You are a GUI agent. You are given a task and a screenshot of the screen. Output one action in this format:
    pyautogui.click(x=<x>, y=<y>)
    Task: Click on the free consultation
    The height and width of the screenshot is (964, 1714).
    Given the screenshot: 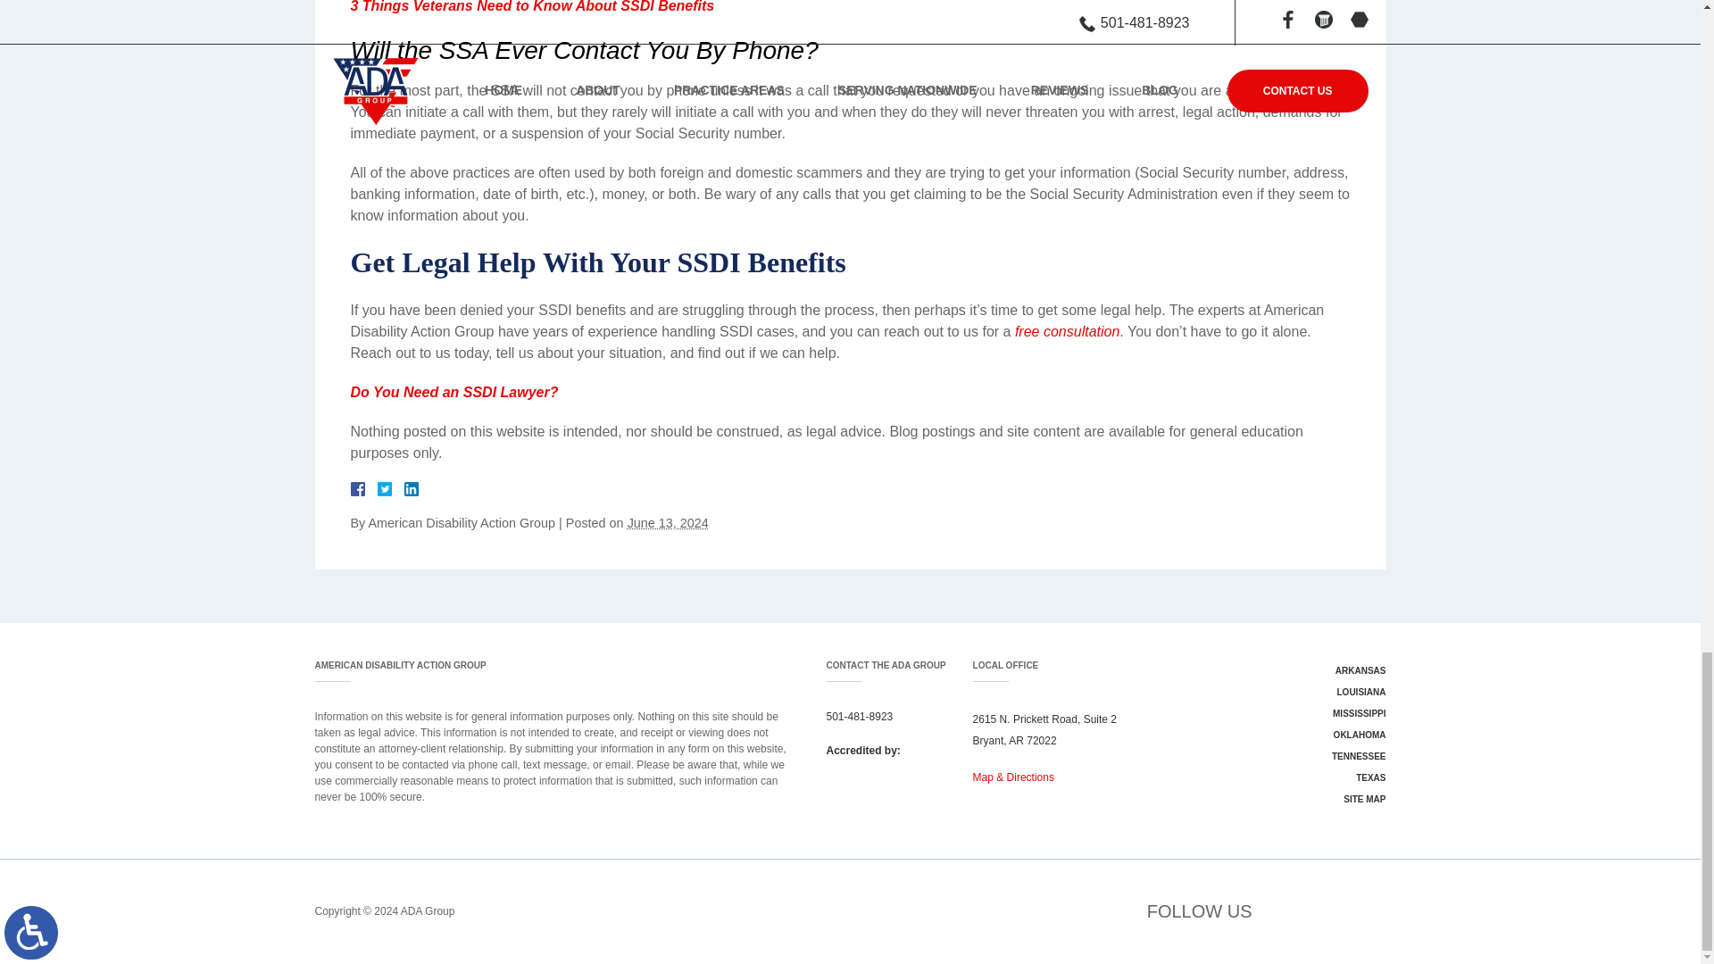 What is the action you would take?
    pyautogui.click(x=1066, y=331)
    